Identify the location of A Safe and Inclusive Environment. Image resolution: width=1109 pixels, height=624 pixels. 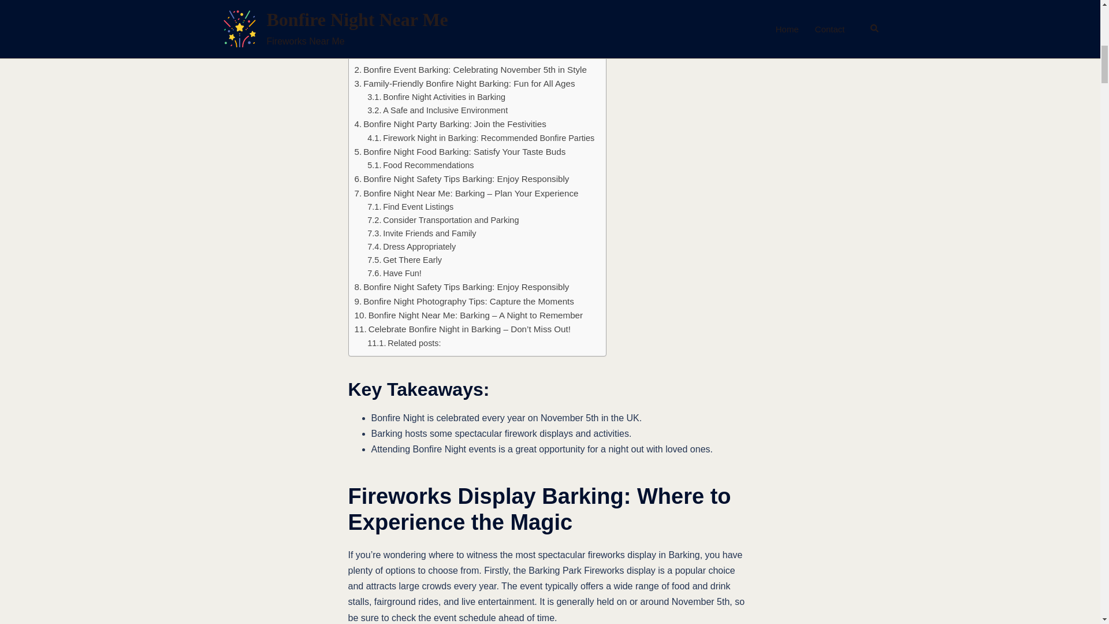
(437, 111).